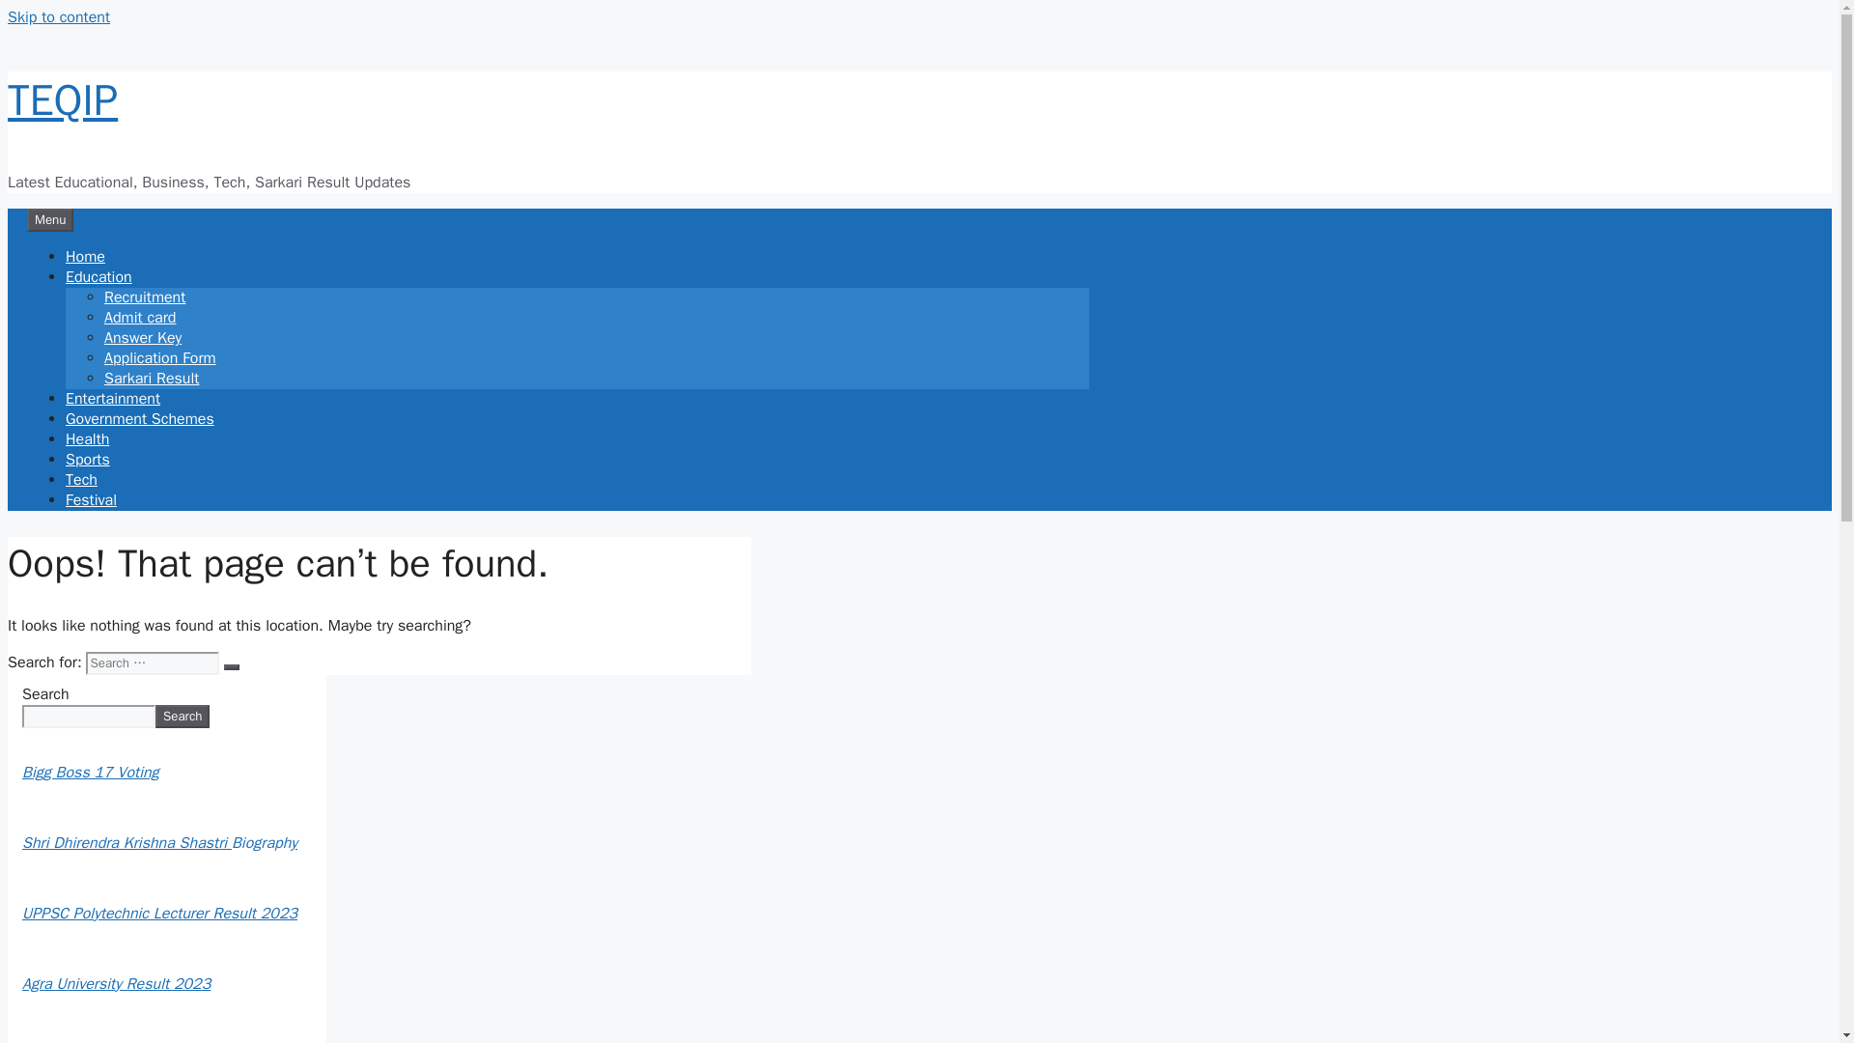 This screenshot has width=1854, height=1043. Describe the element at coordinates (139, 419) in the screenshot. I see `Government Schemes` at that location.